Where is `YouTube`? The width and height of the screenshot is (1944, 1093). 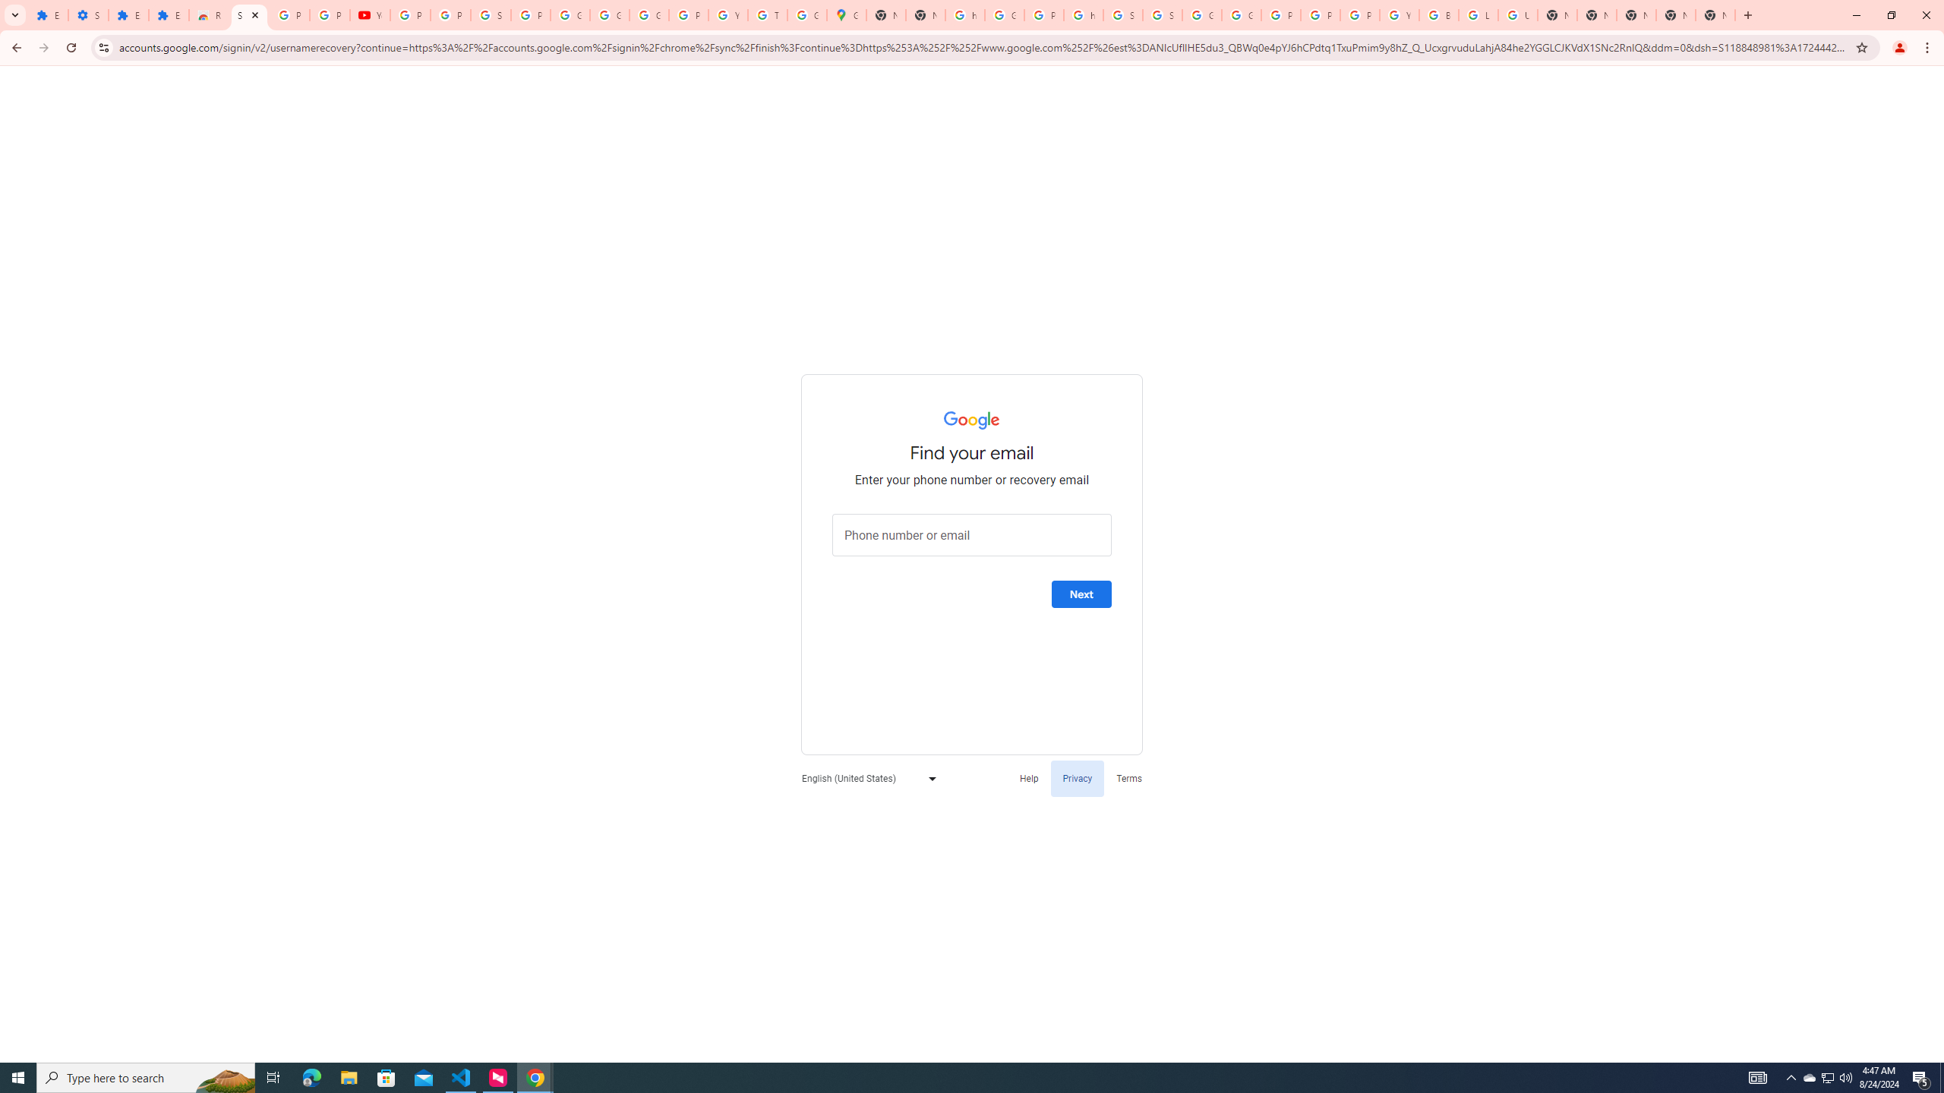 YouTube is located at coordinates (1400, 15).